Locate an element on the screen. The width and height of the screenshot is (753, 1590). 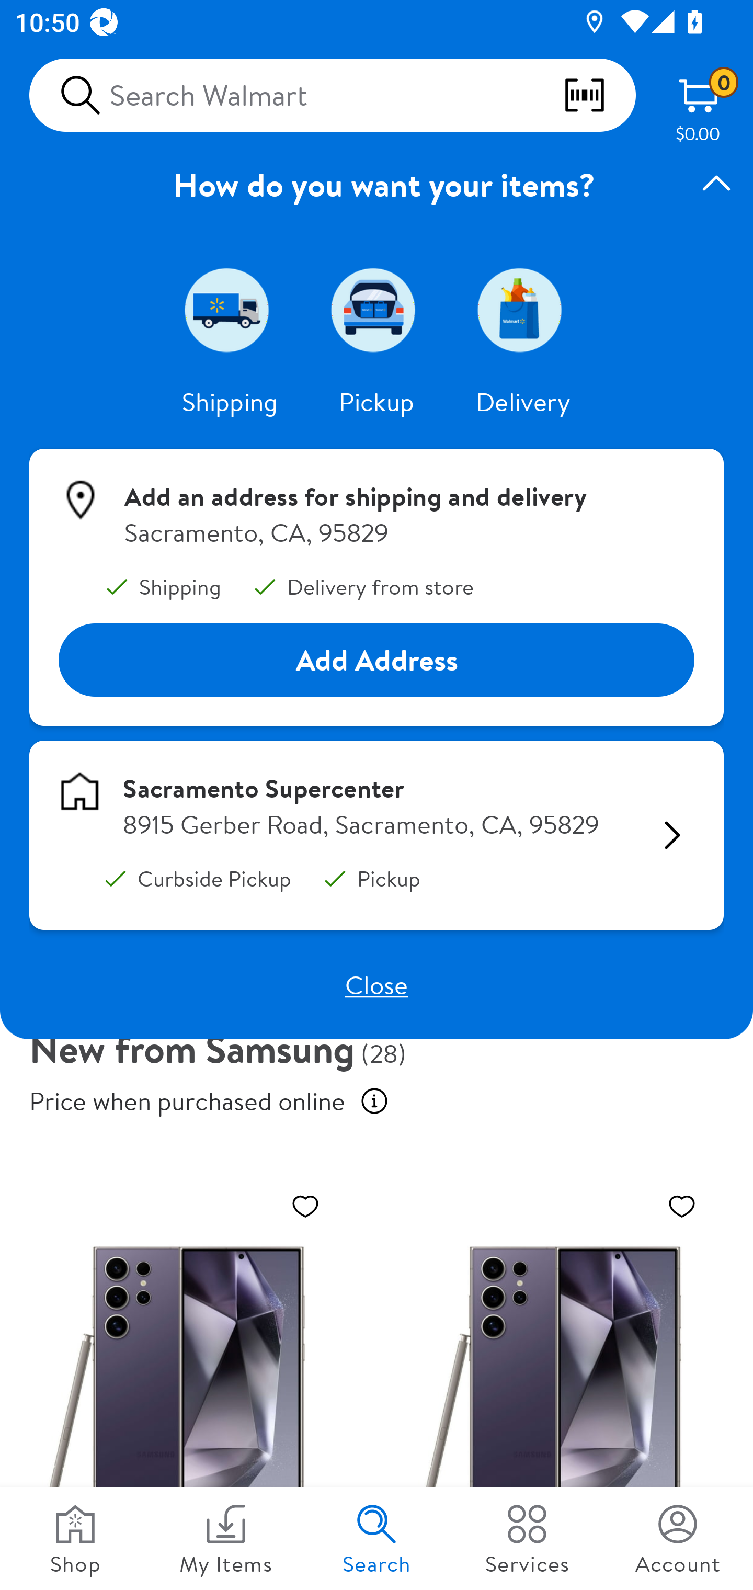
Close is located at coordinates (376, 984).